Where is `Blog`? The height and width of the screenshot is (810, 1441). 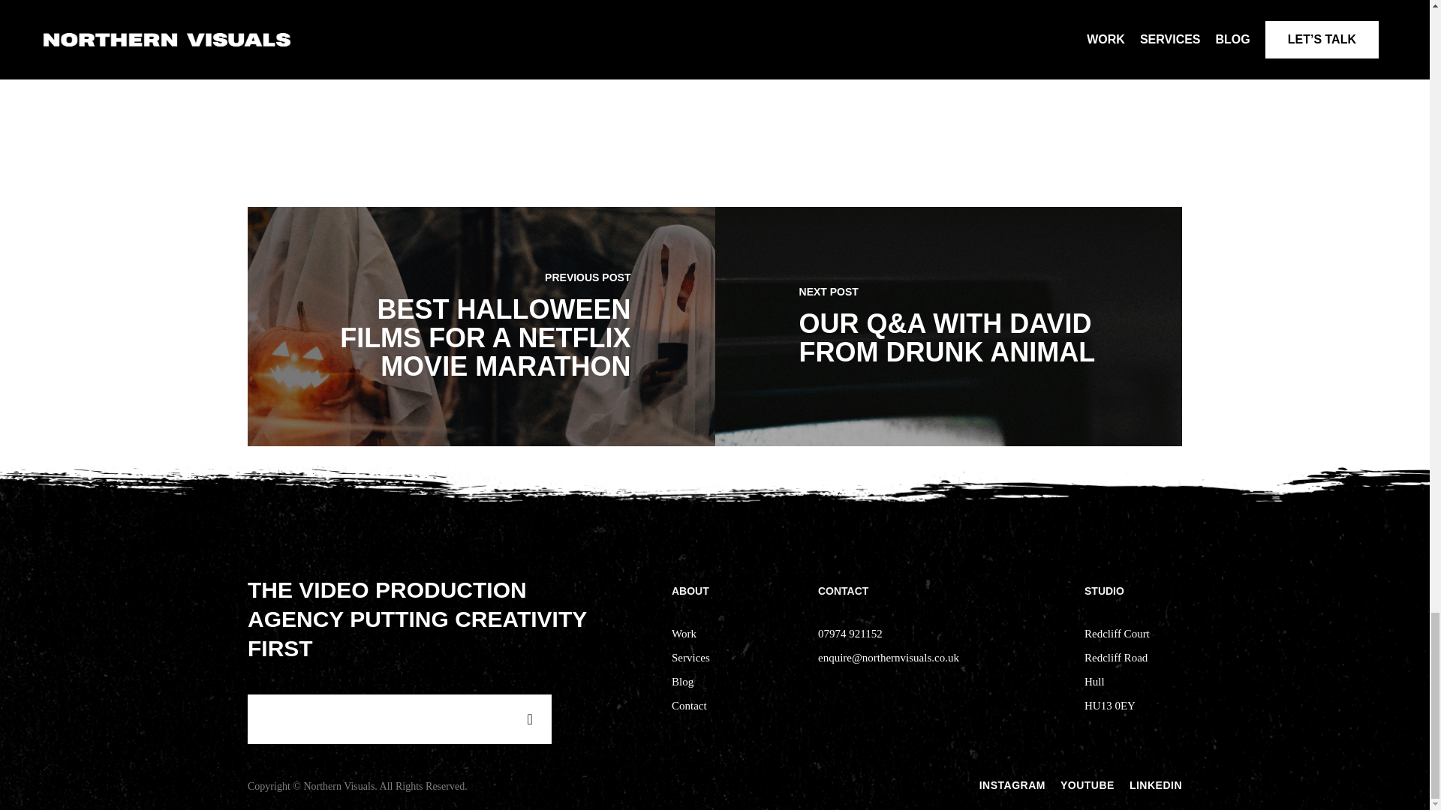
Blog is located at coordinates (681, 681).